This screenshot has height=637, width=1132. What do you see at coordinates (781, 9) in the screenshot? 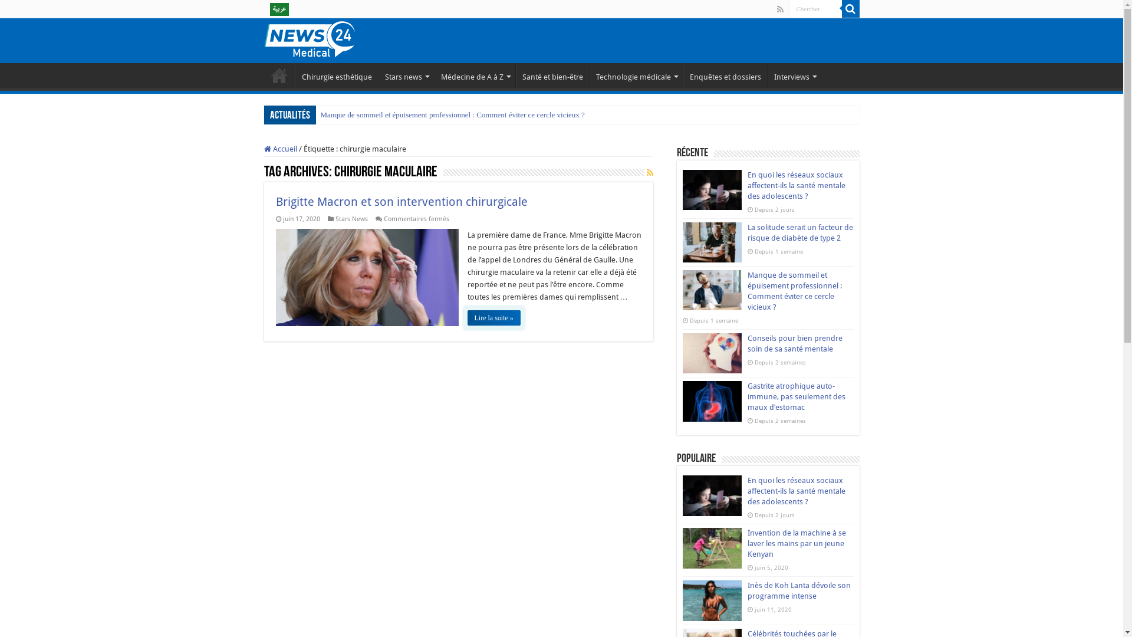
I see `Rss` at bounding box center [781, 9].